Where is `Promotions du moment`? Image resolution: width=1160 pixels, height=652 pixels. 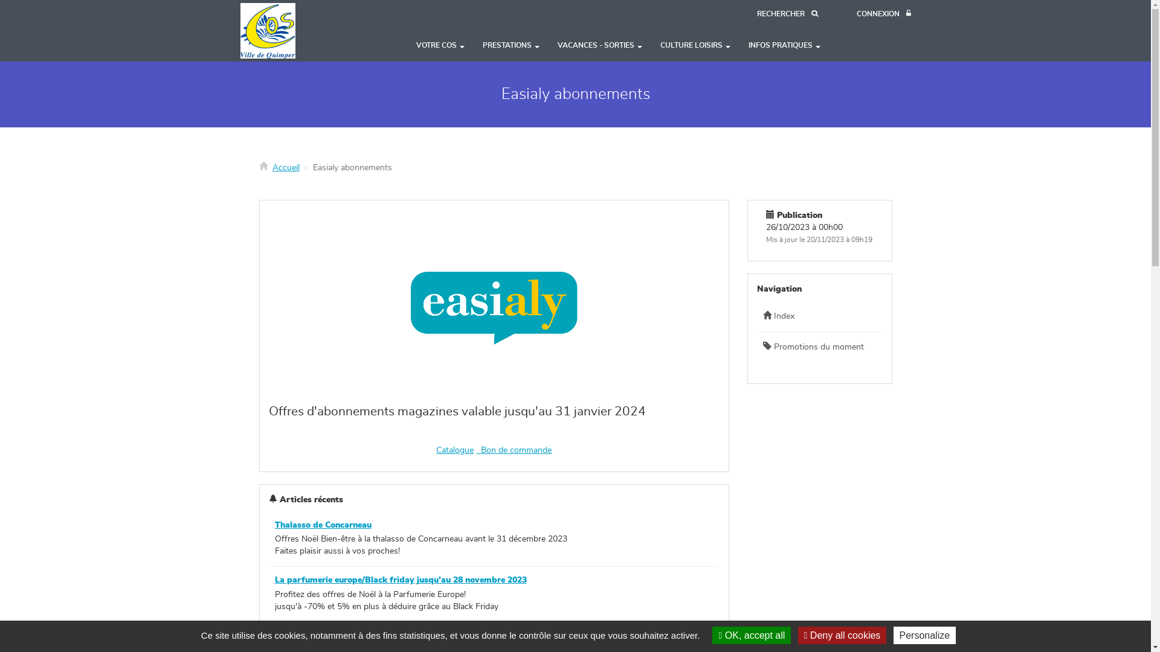 Promotions du moment is located at coordinates (820, 347).